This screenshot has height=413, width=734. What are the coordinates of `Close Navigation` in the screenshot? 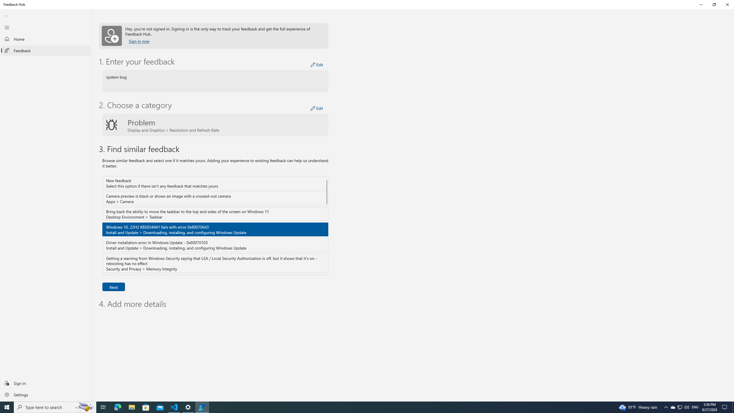 It's located at (7, 27).